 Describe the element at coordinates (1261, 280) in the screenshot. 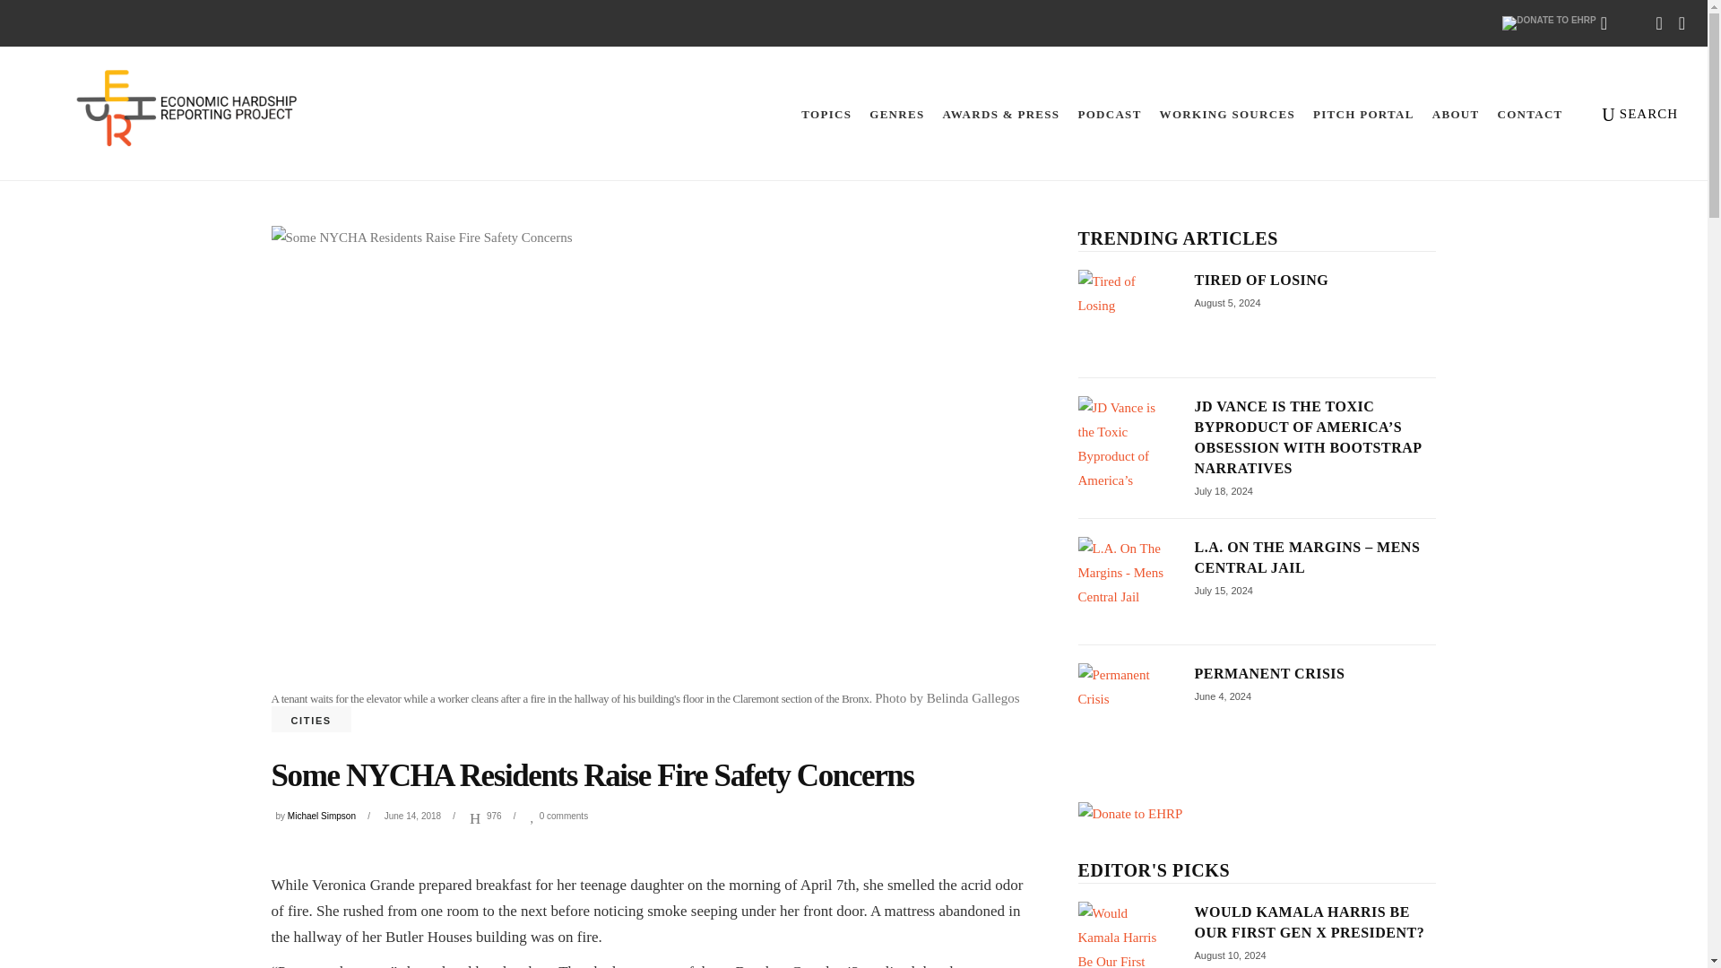

I see `Tired of Losing` at that location.